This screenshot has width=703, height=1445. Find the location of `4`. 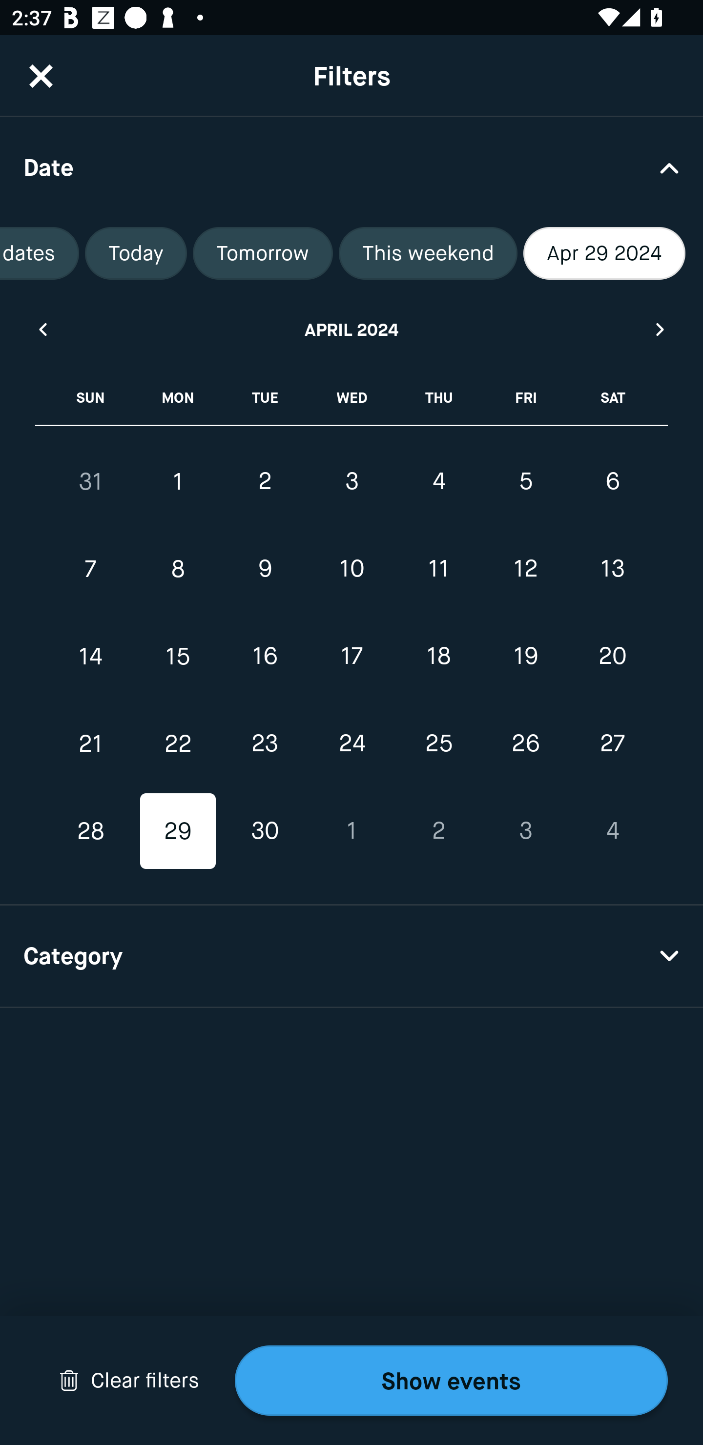

4 is located at coordinates (438, 481).